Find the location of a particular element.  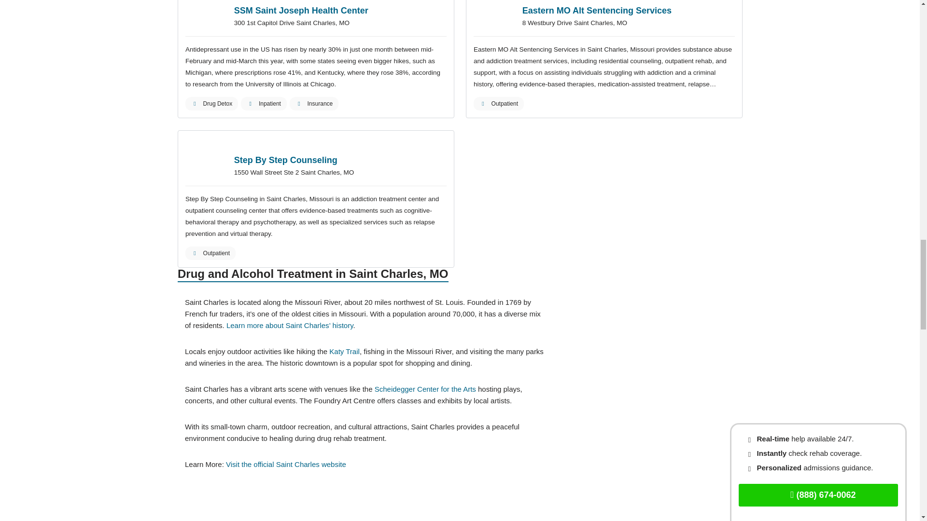

Katy-Trail-in-Saint-Charles-MO.jpeg is located at coordinates (648, 350).